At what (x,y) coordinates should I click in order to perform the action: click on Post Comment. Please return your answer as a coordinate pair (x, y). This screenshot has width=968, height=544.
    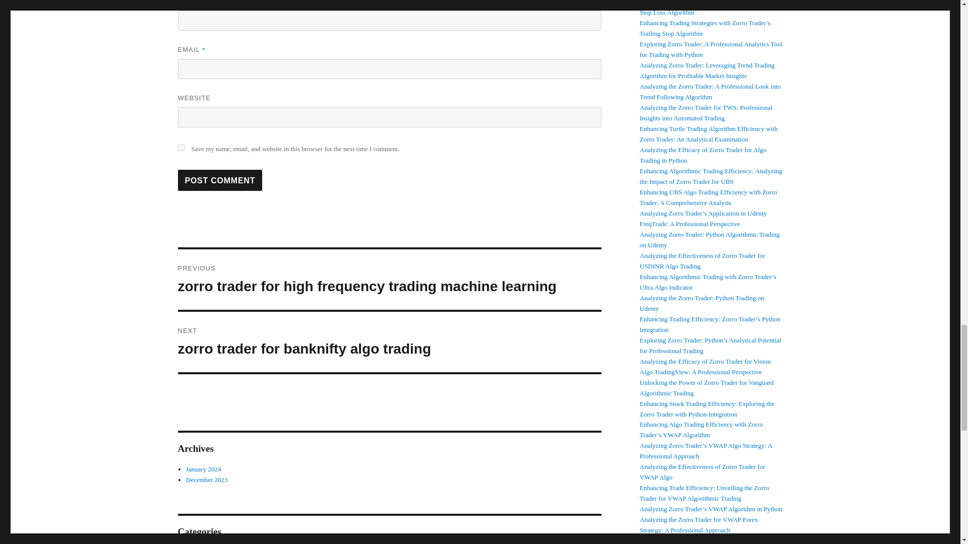
    Looking at the image, I should click on (207, 480).